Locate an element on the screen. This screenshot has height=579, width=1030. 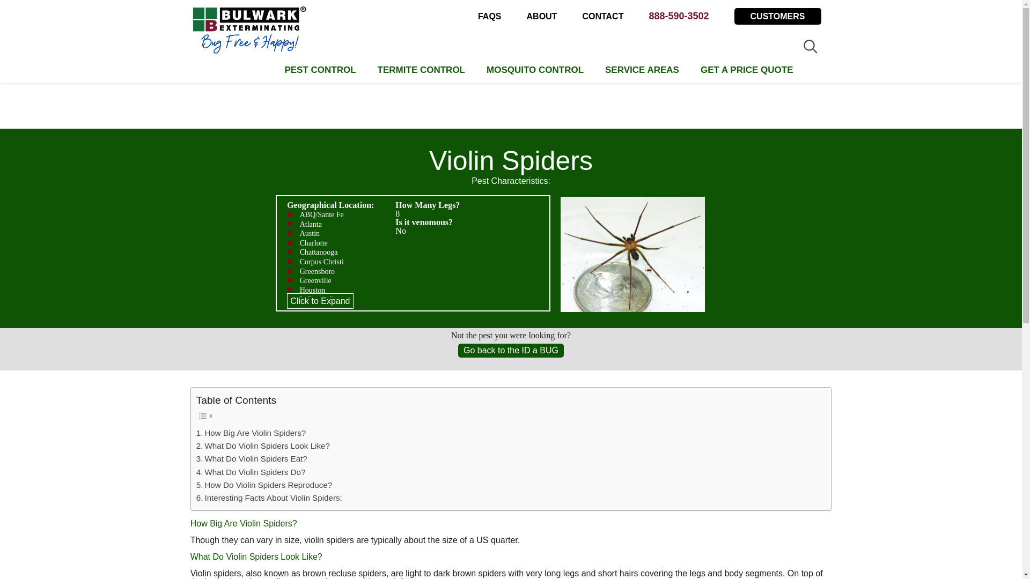
What Do Violin Spiders Look Like? is located at coordinates (263, 446).